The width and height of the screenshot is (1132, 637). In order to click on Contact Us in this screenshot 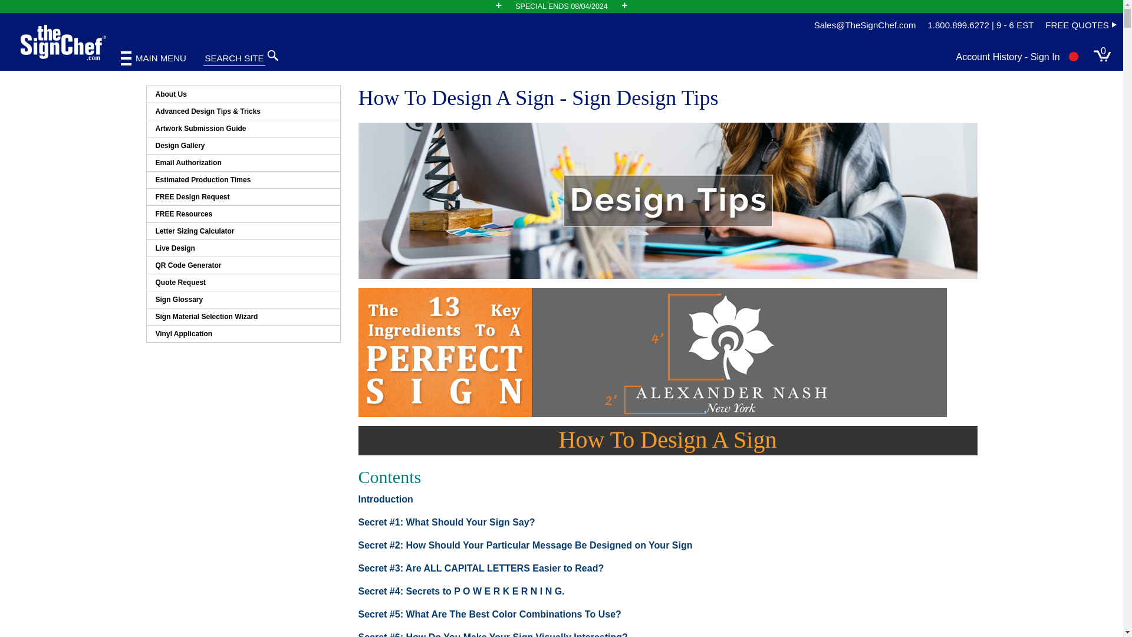, I will do `click(865, 26)`.